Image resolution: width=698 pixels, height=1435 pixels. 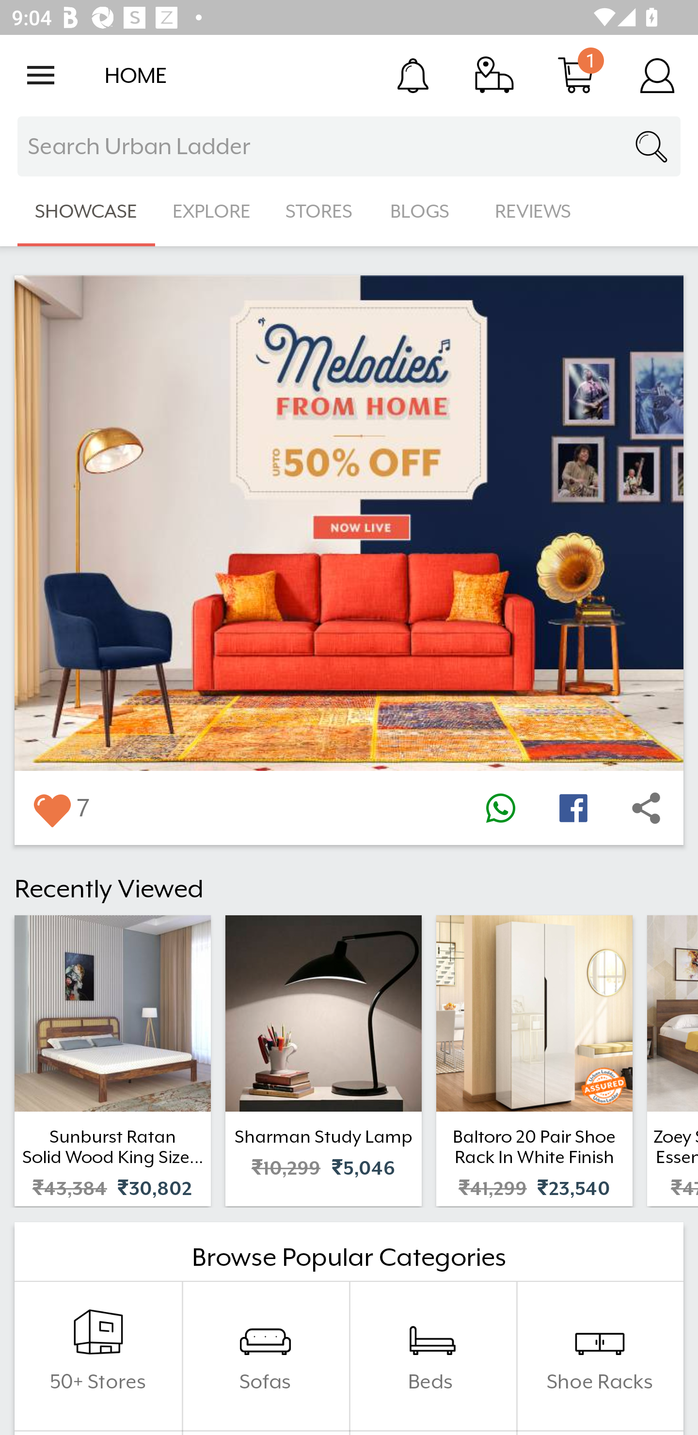 What do you see at coordinates (265, 1356) in the screenshot?
I see `Sofas` at bounding box center [265, 1356].